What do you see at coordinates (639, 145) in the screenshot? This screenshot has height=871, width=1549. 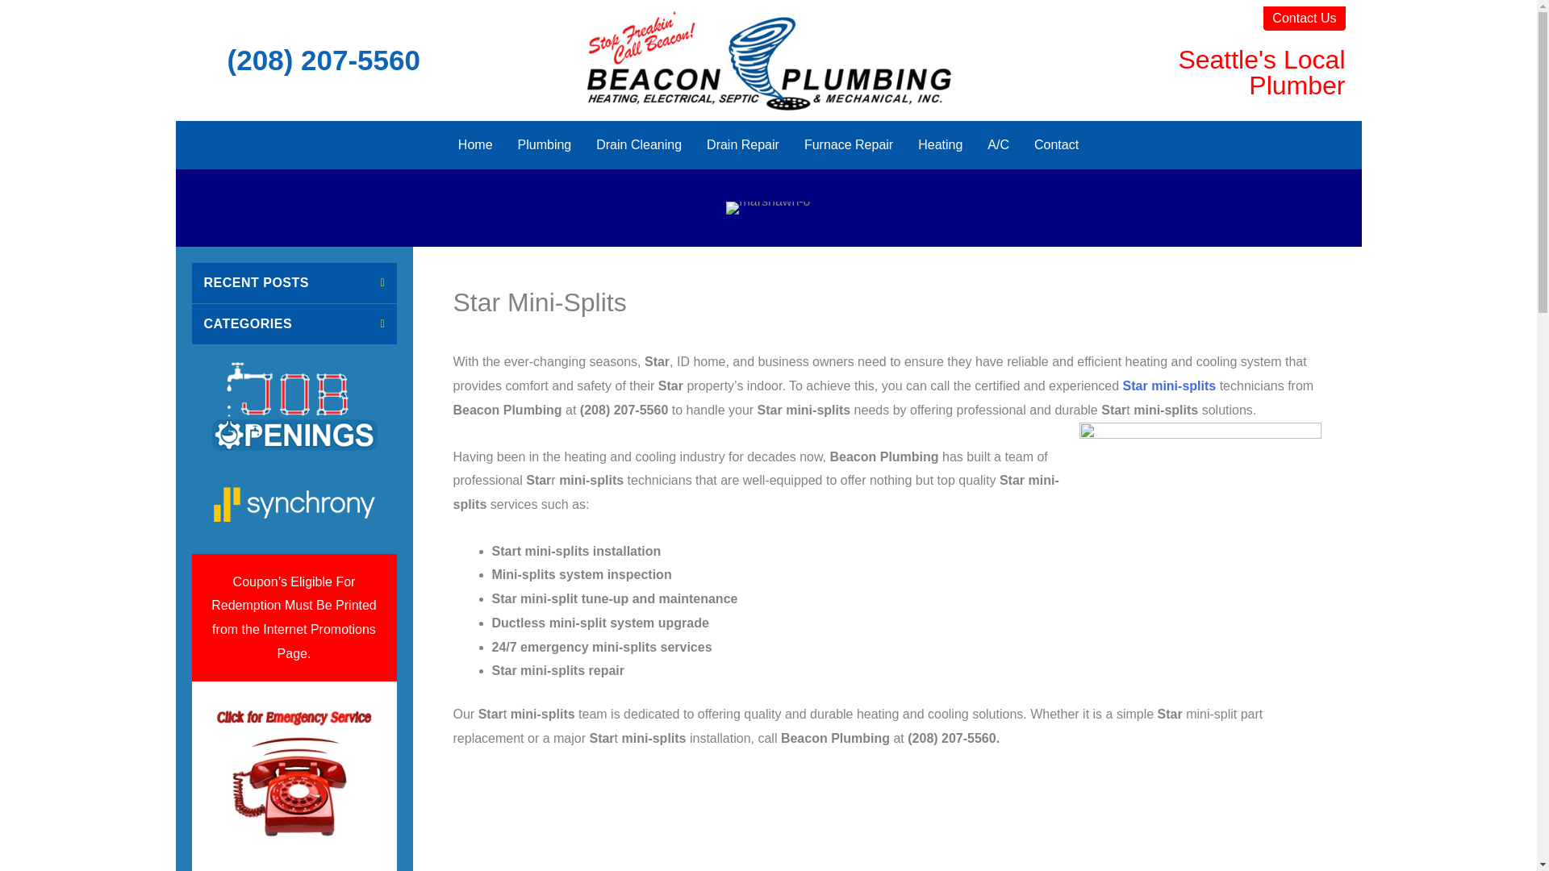 I see `Drain Cleaning` at bounding box center [639, 145].